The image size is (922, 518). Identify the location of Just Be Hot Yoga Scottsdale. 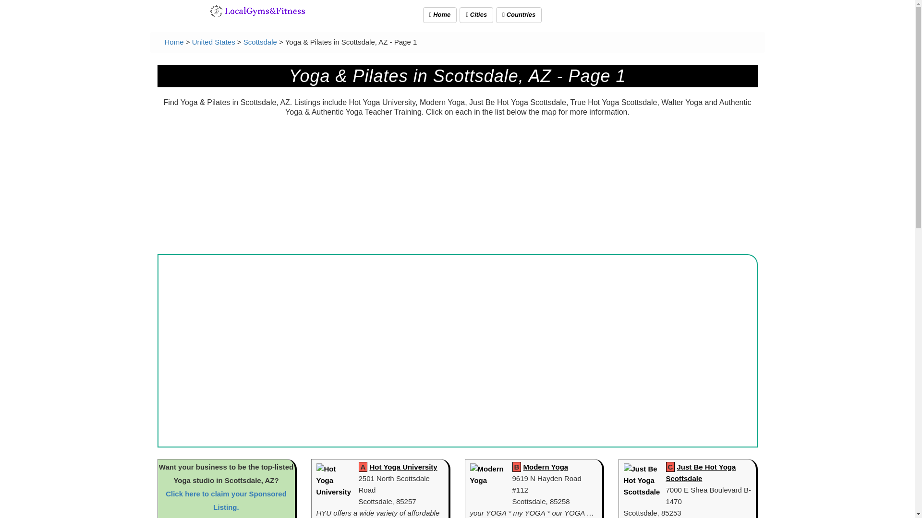
(701, 472).